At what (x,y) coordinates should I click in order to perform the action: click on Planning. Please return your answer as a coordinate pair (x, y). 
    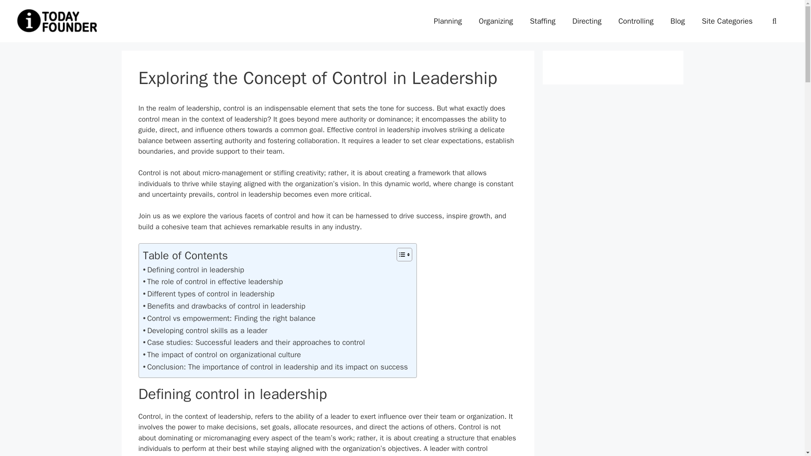
    Looking at the image, I should click on (448, 21).